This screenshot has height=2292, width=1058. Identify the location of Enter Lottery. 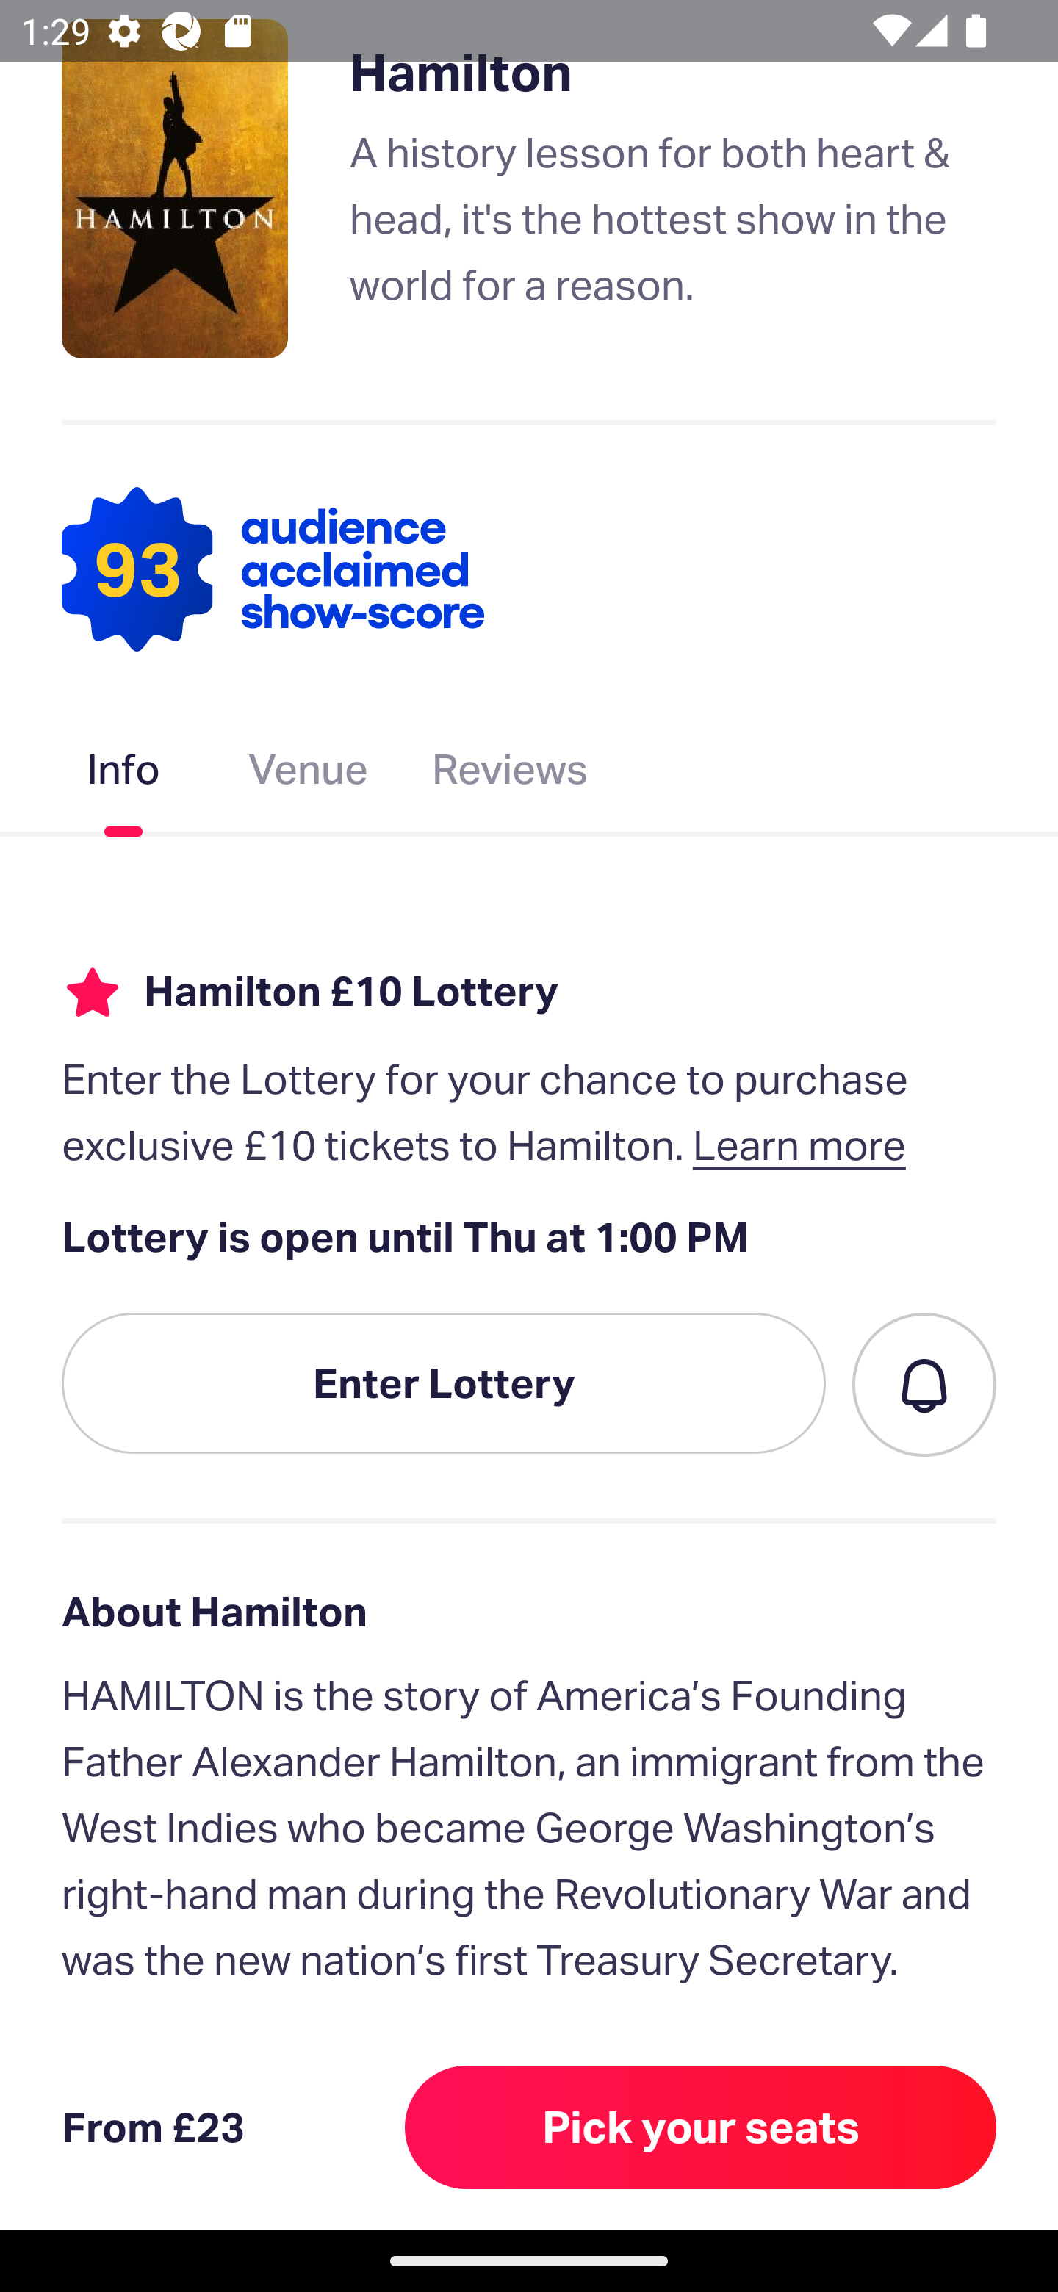
(444, 1383).